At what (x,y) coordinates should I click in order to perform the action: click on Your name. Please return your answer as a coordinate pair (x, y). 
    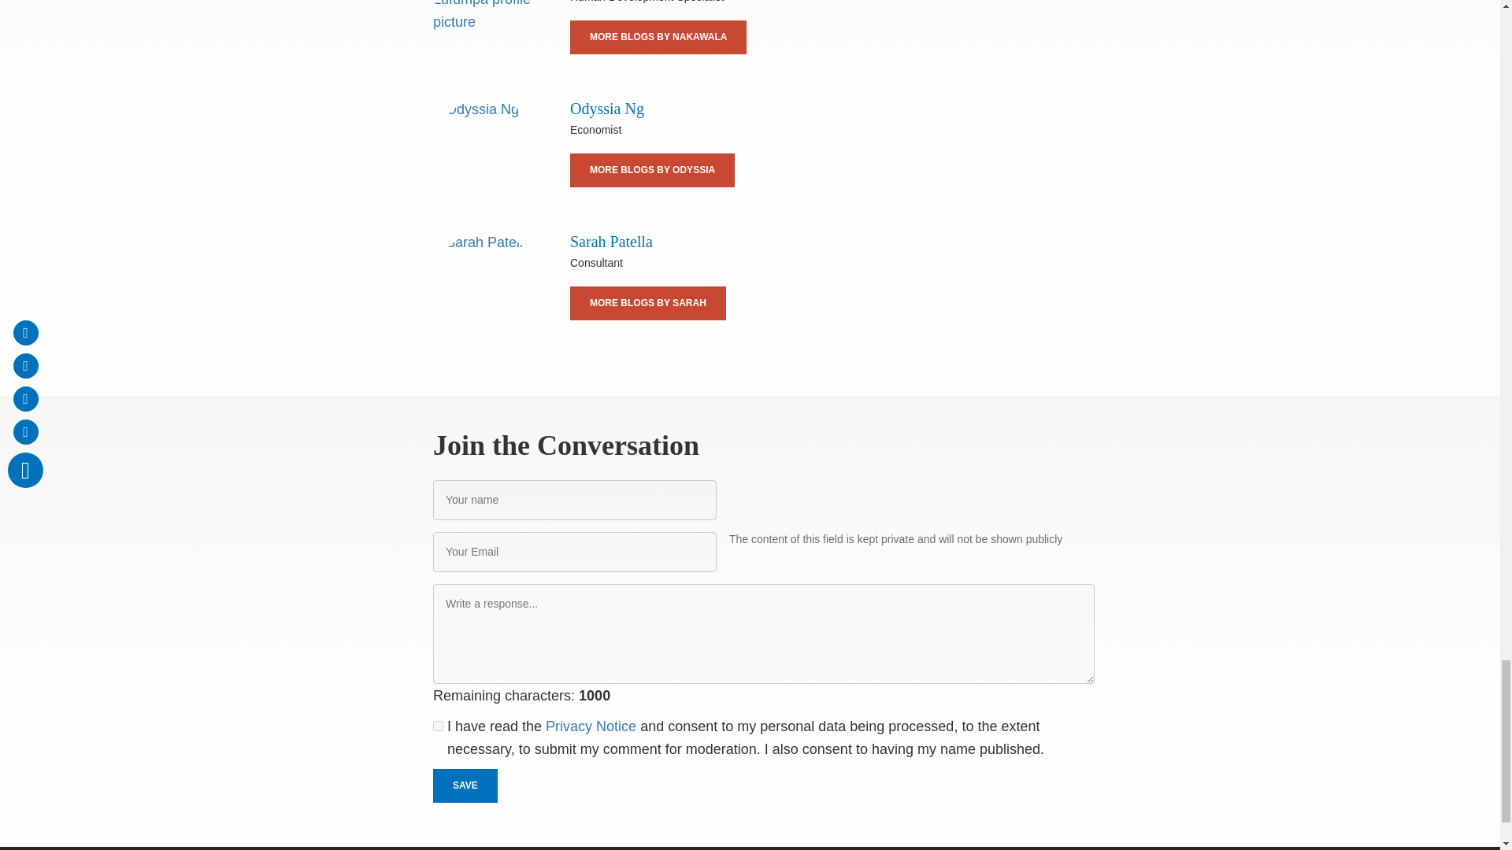
    Looking at the image, I should click on (575, 500).